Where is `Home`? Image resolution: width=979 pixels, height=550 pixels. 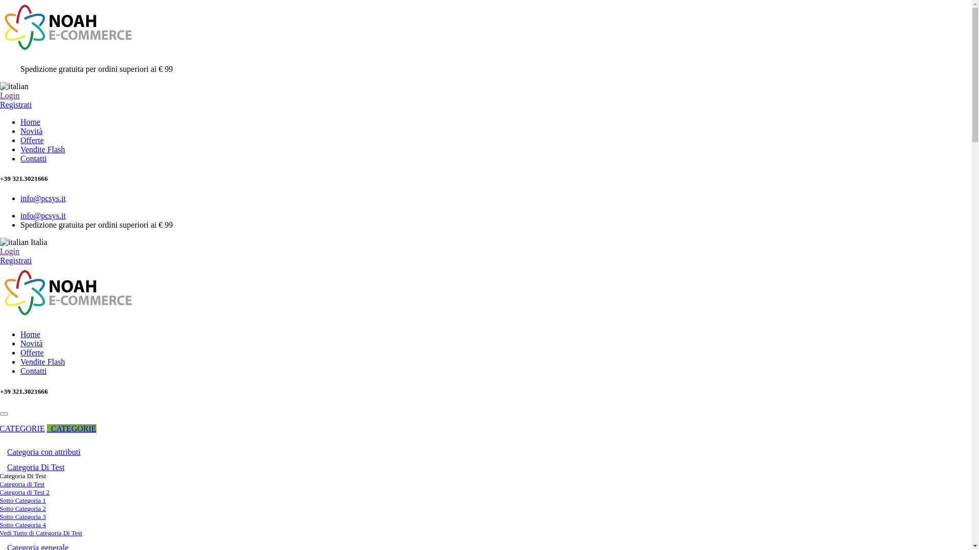 Home is located at coordinates (31, 334).